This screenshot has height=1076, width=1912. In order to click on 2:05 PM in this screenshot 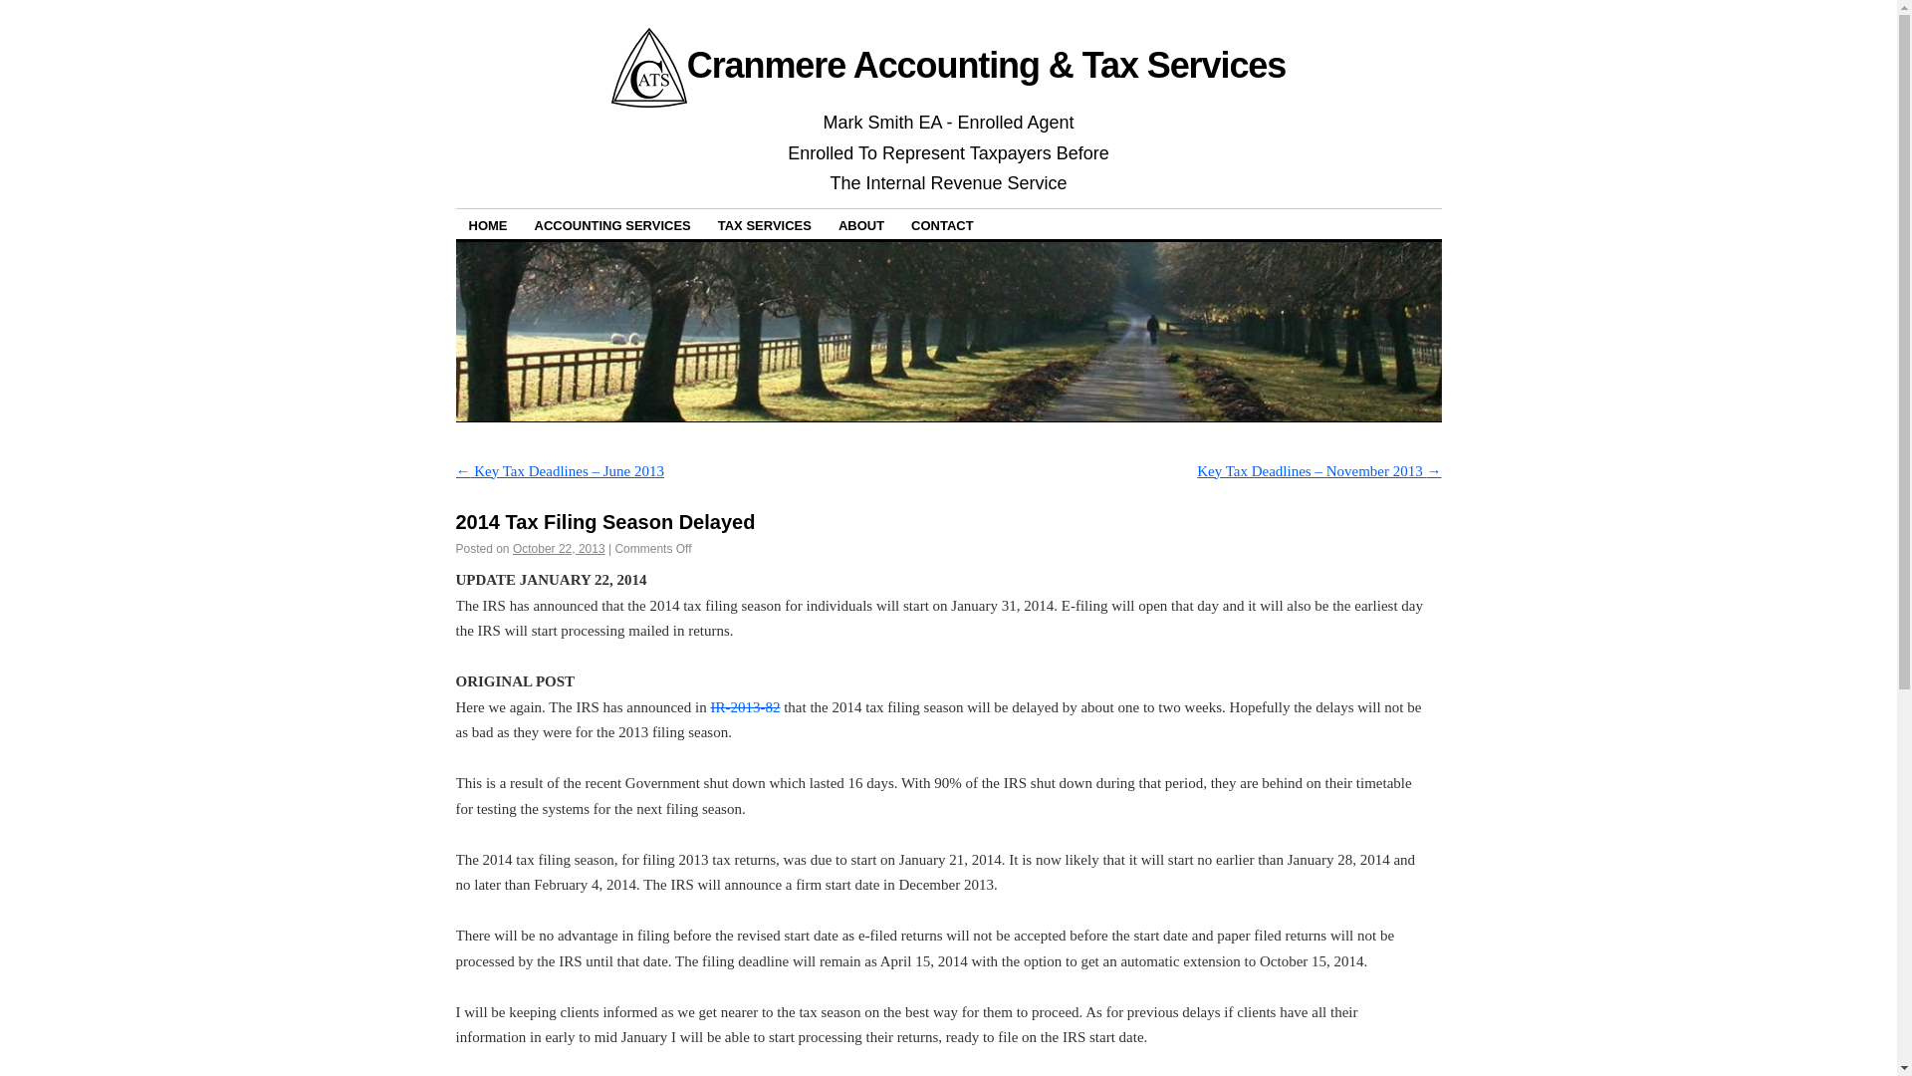, I will do `click(559, 549)`.